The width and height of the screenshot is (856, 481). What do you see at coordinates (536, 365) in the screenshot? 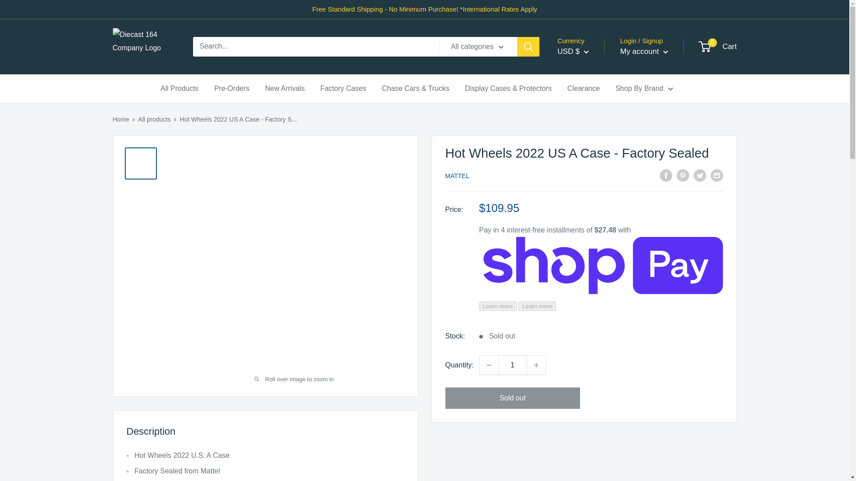
I see `Increase quantity by 1` at bounding box center [536, 365].